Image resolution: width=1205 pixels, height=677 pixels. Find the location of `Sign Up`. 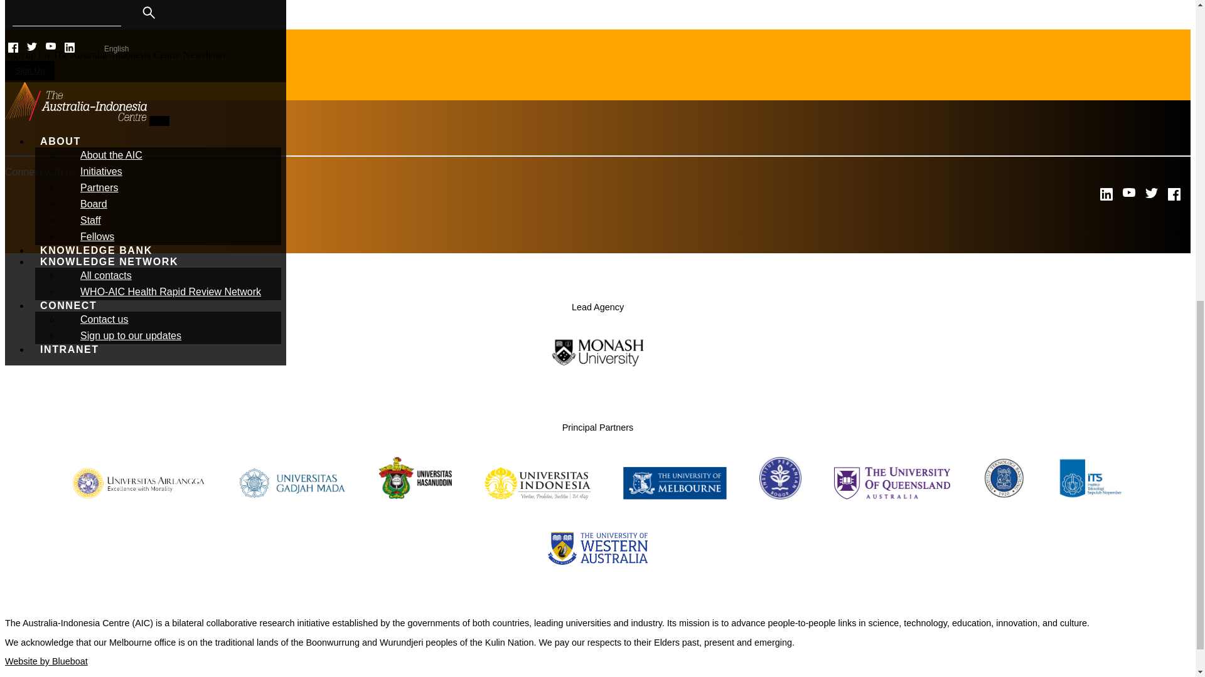

Sign Up is located at coordinates (29, 70).